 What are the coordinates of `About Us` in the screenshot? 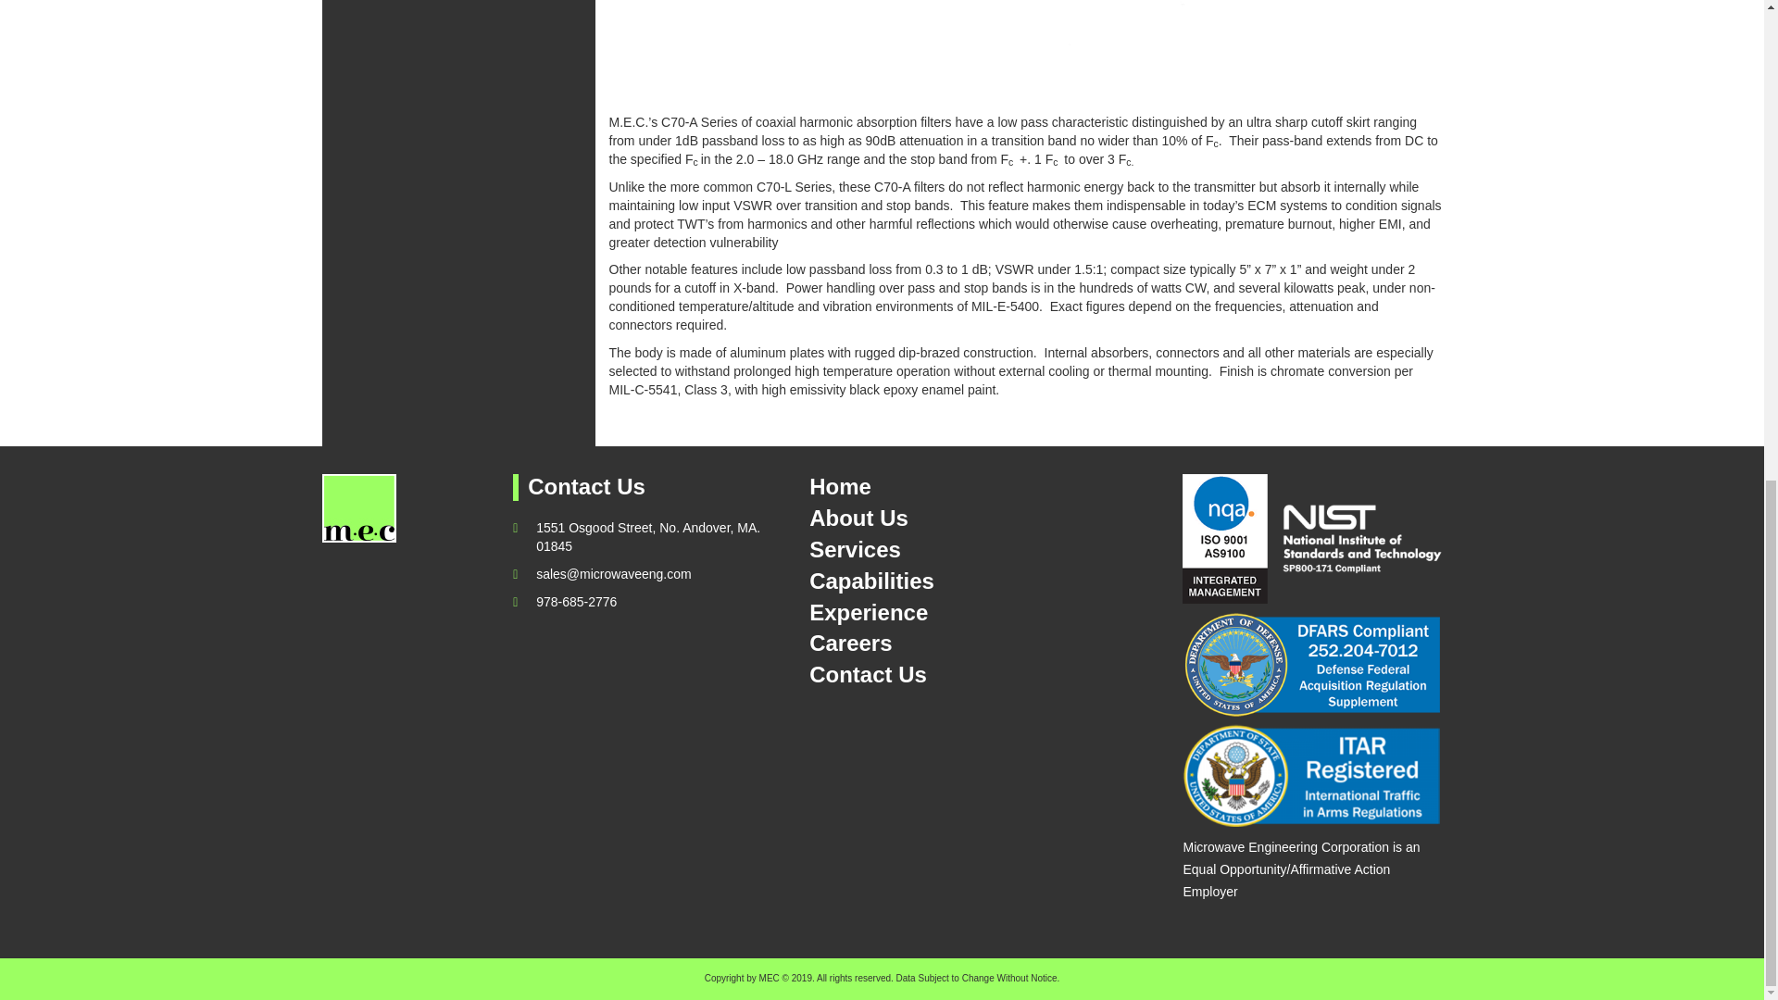 It's located at (930, 519).